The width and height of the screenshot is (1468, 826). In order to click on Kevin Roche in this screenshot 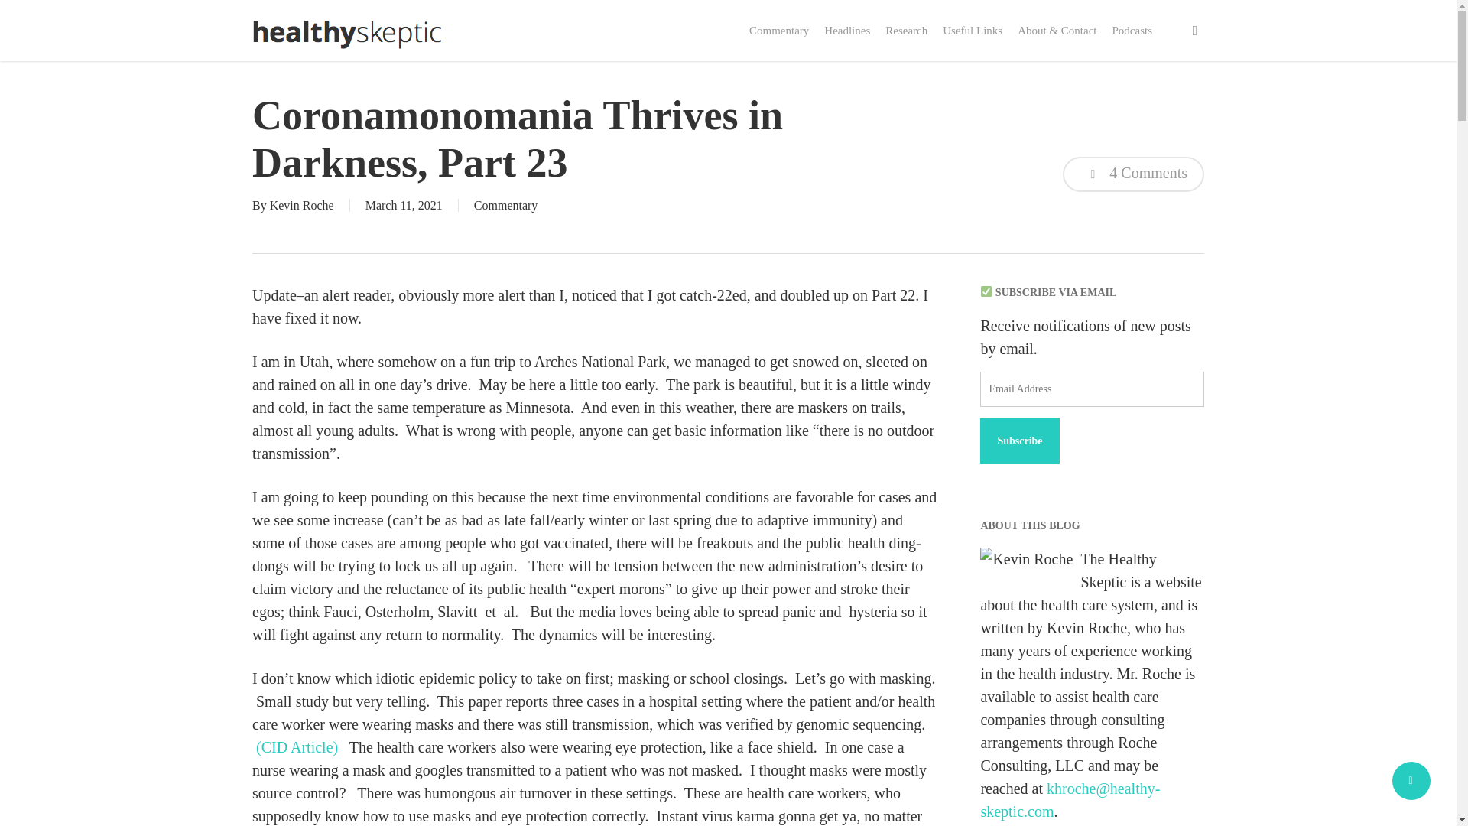, I will do `click(302, 205)`.